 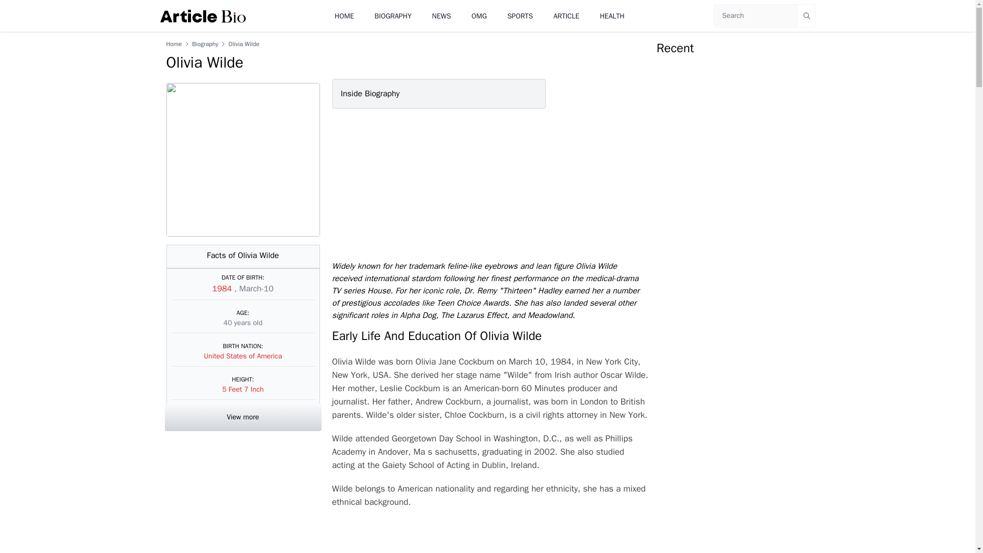 I want to click on 1984, so click(x=223, y=289).